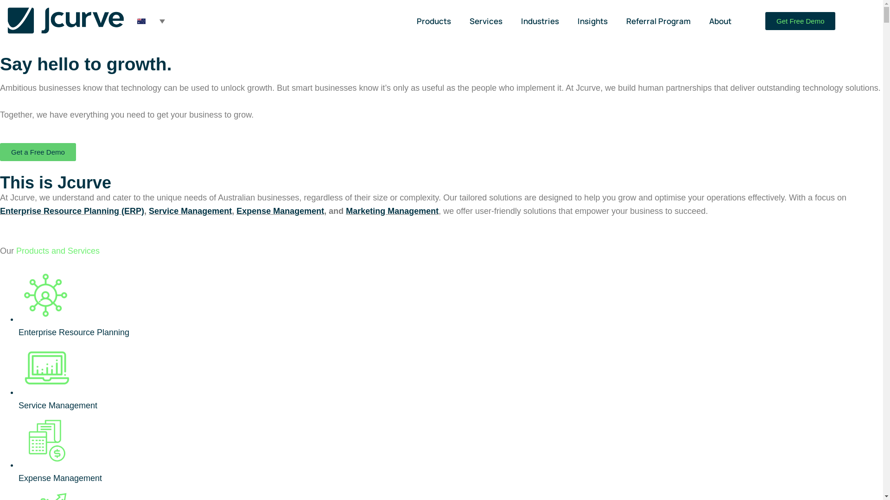  I want to click on Marketing Management, so click(392, 211).